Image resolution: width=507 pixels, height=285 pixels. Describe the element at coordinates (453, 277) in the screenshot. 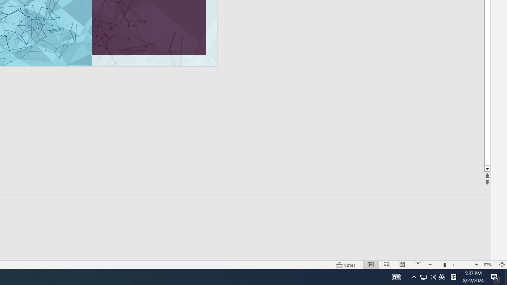

I see `Tray Input Indicator - Chinese (Simplified, China)` at that location.